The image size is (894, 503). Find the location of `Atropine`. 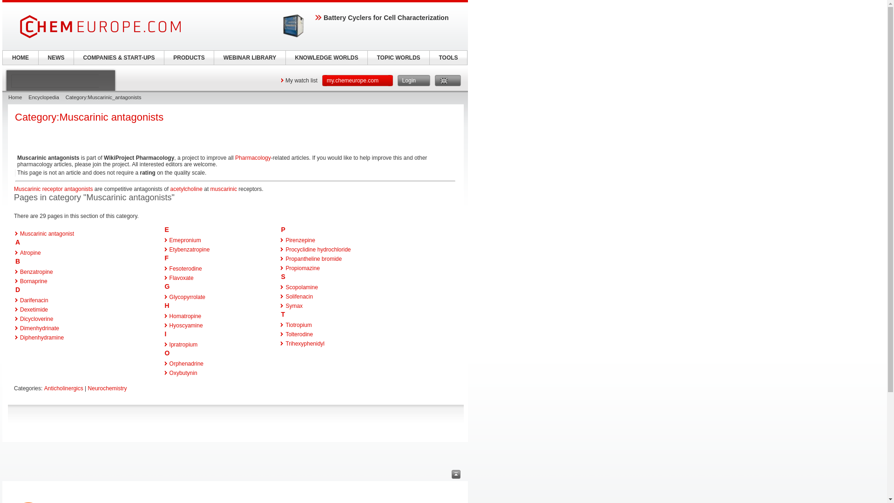

Atropine is located at coordinates (30, 252).